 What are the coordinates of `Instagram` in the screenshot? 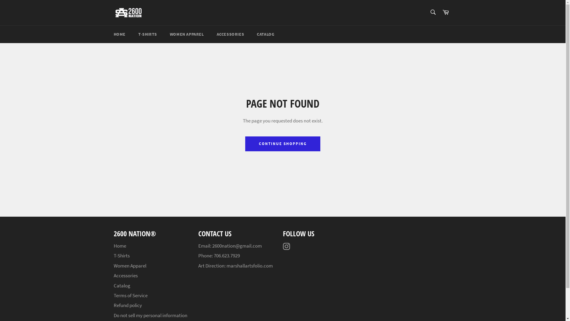 It's located at (288, 246).